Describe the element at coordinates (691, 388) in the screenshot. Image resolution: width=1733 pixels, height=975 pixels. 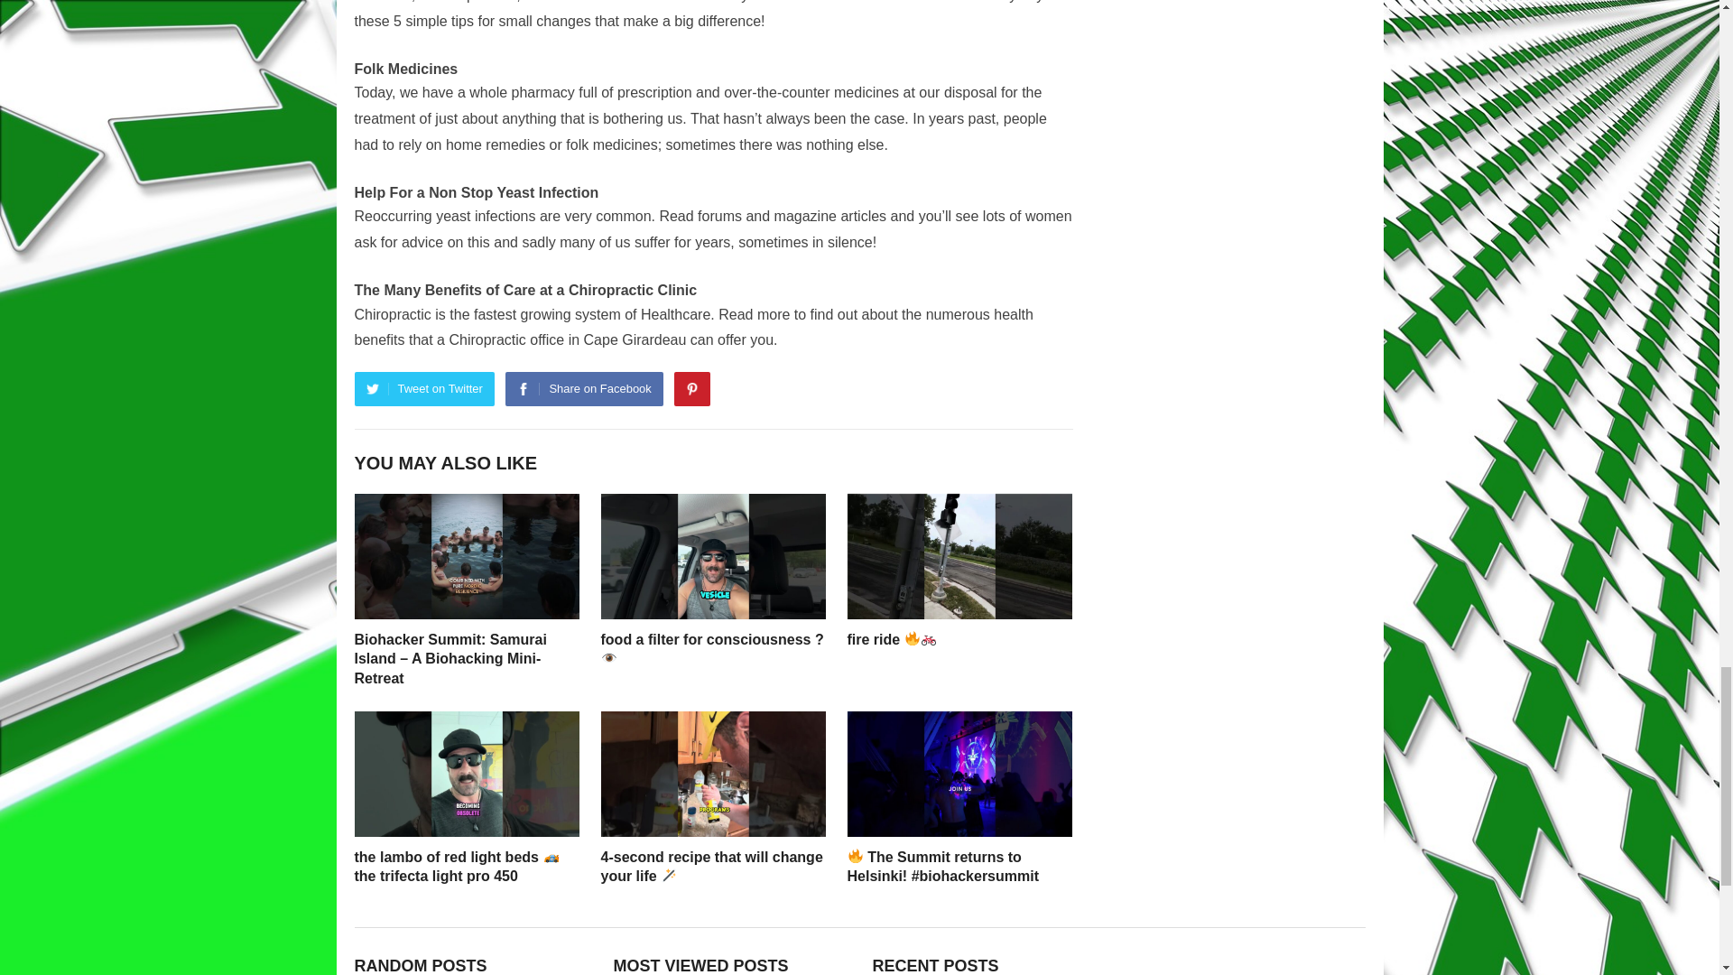
I see `Pinterest` at that location.